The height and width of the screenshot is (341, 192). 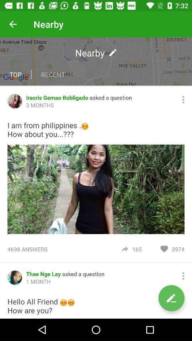 What do you see at coordinates (171, 298) in the screenshot?
I see `press the item next to hello all friend item` at bounding box center [171, 298].